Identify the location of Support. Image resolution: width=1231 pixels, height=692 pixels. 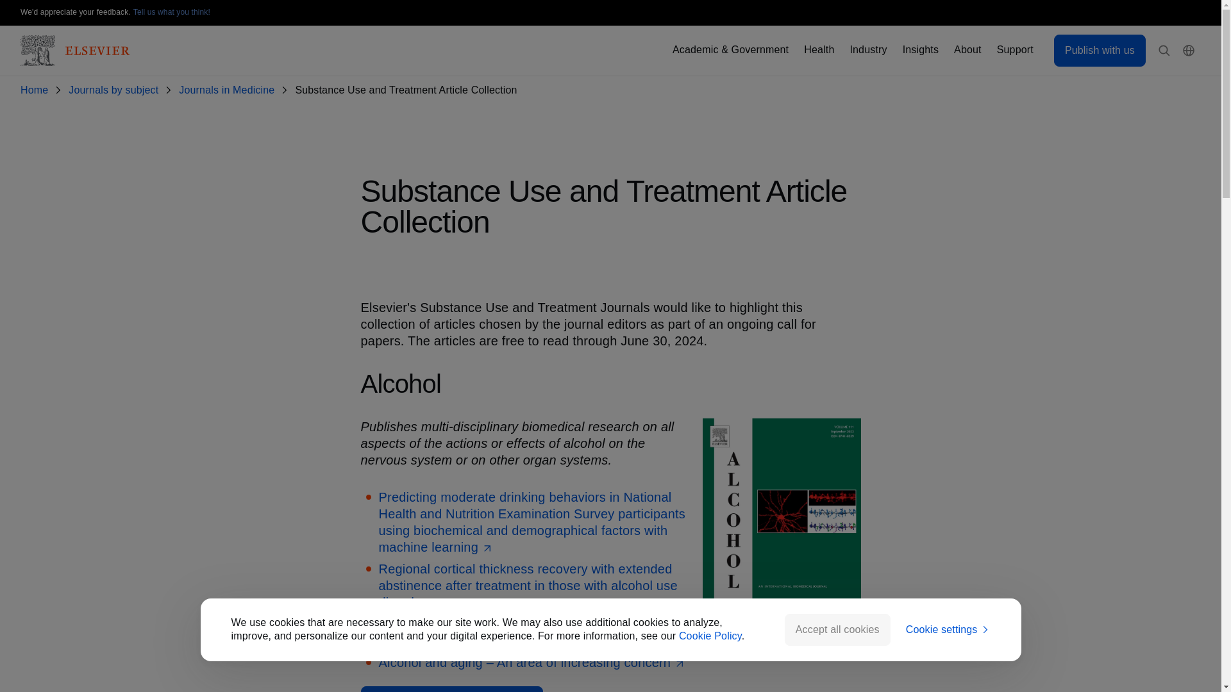
(1016, 50).